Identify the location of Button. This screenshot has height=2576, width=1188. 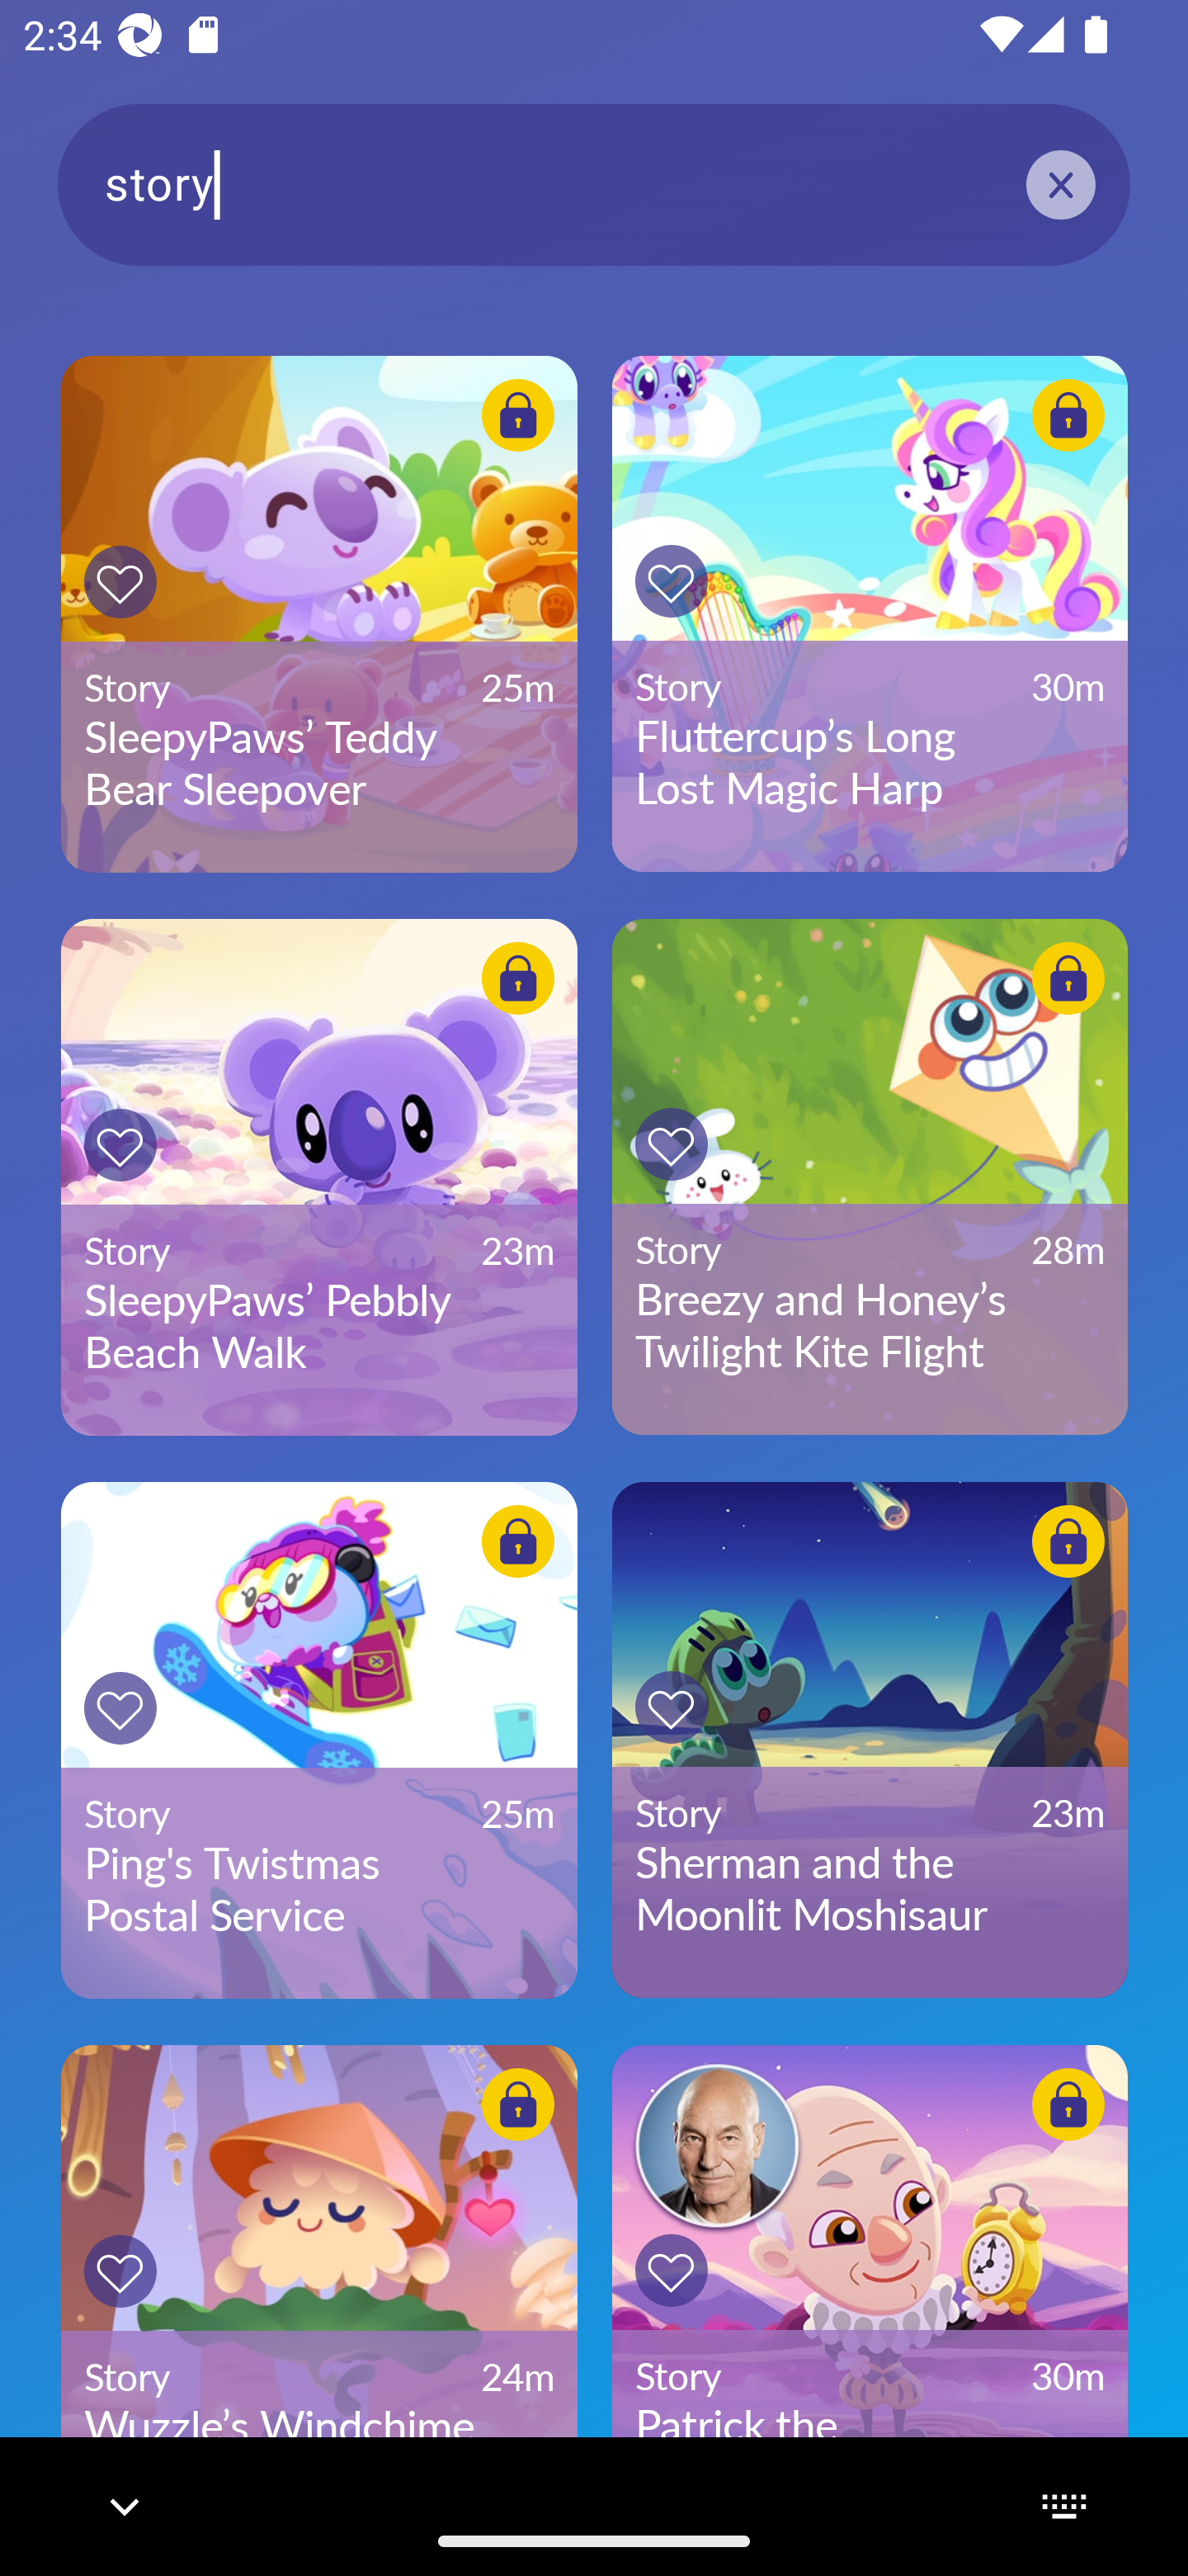
(1068, 978).